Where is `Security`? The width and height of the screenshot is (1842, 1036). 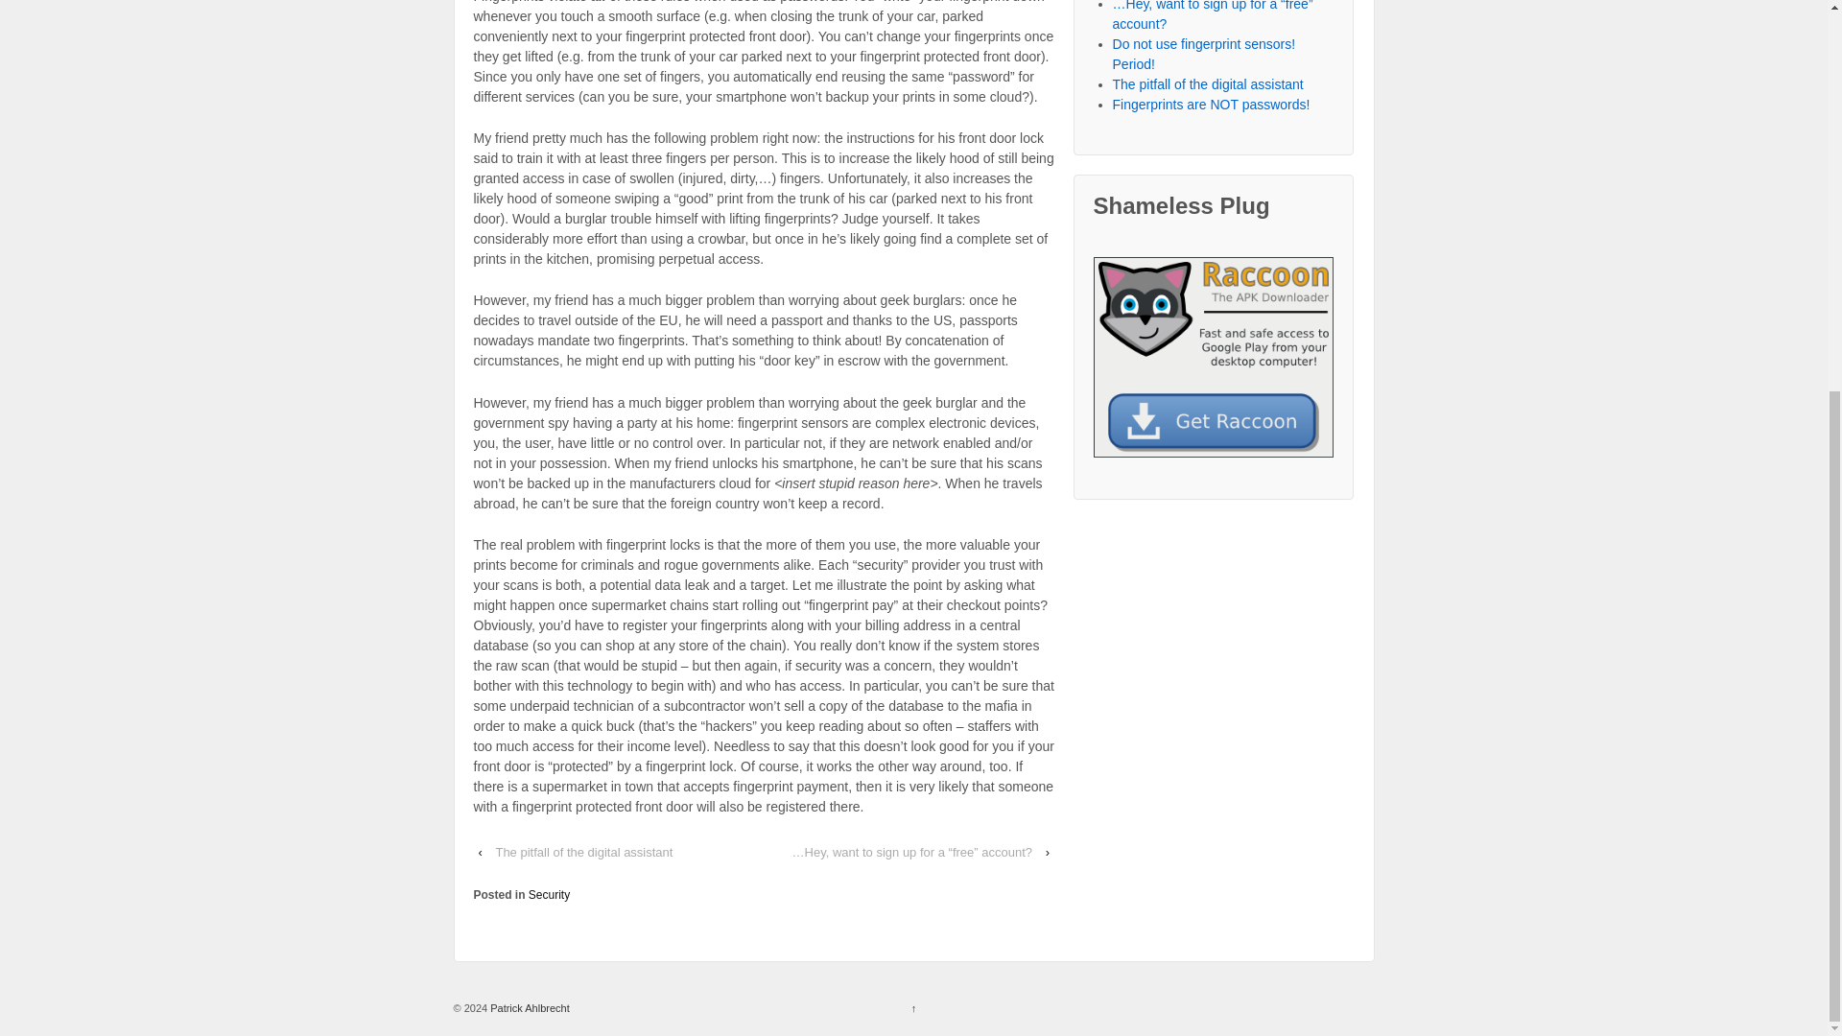 Security is located at coordinates (549, 894).